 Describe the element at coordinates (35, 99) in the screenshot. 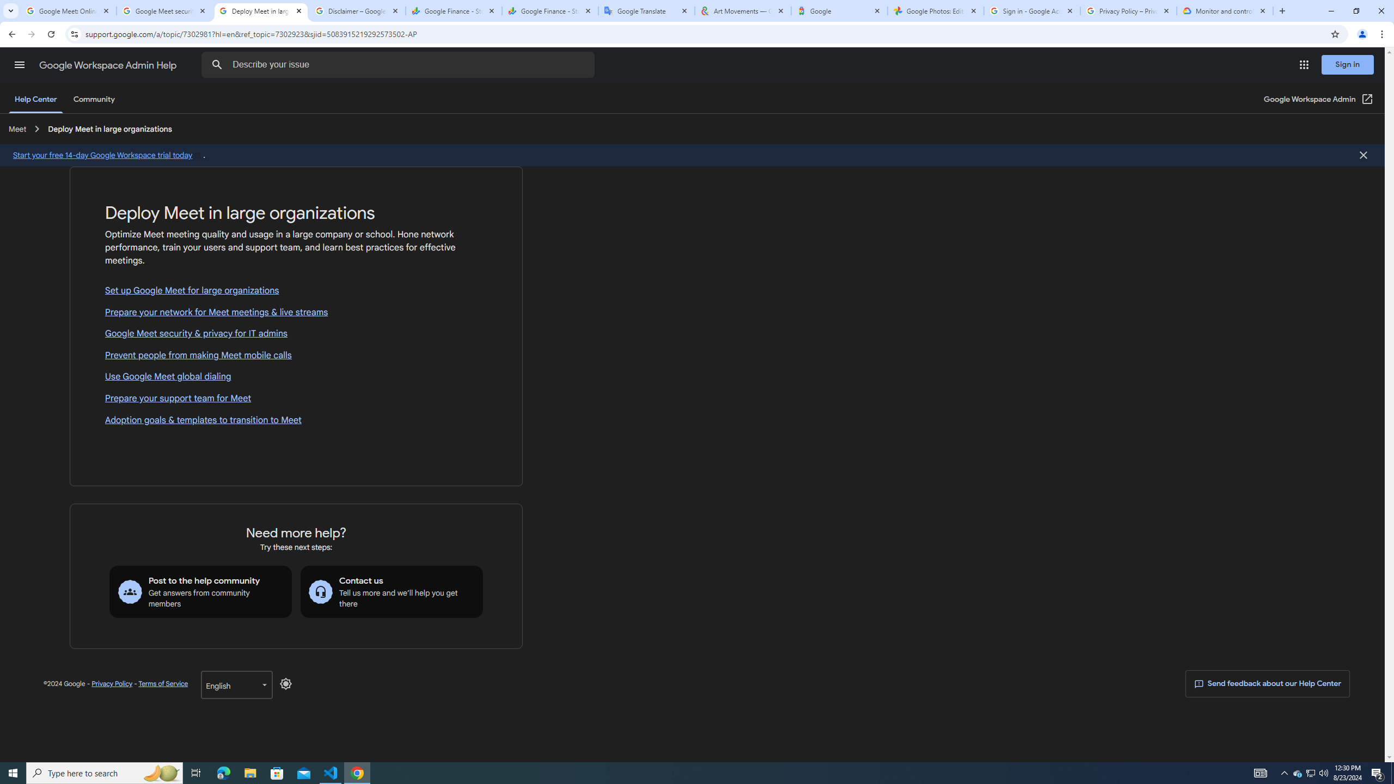

I see `Help Center` at that location.